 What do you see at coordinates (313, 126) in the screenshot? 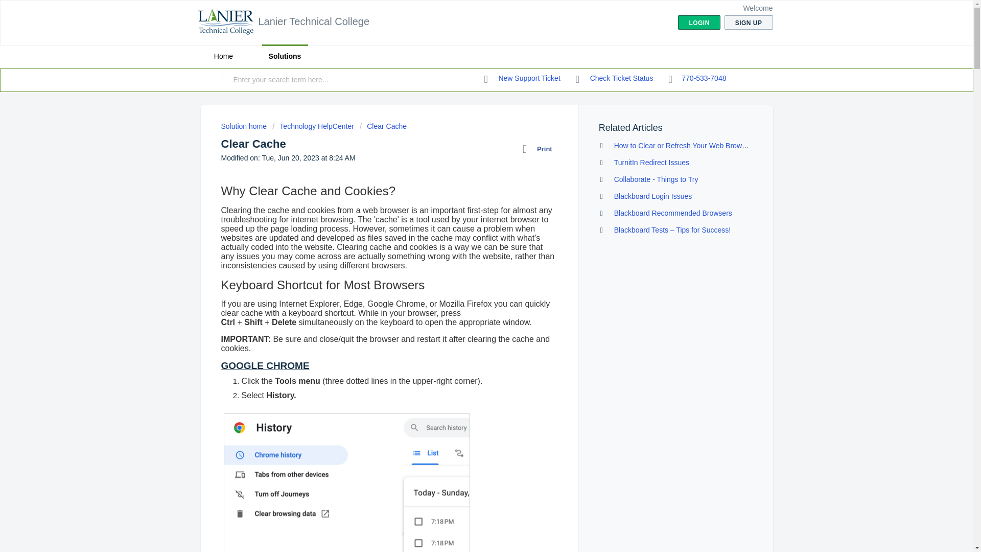
I see `Technology HelpCenter` at bounding box center [313, 126].